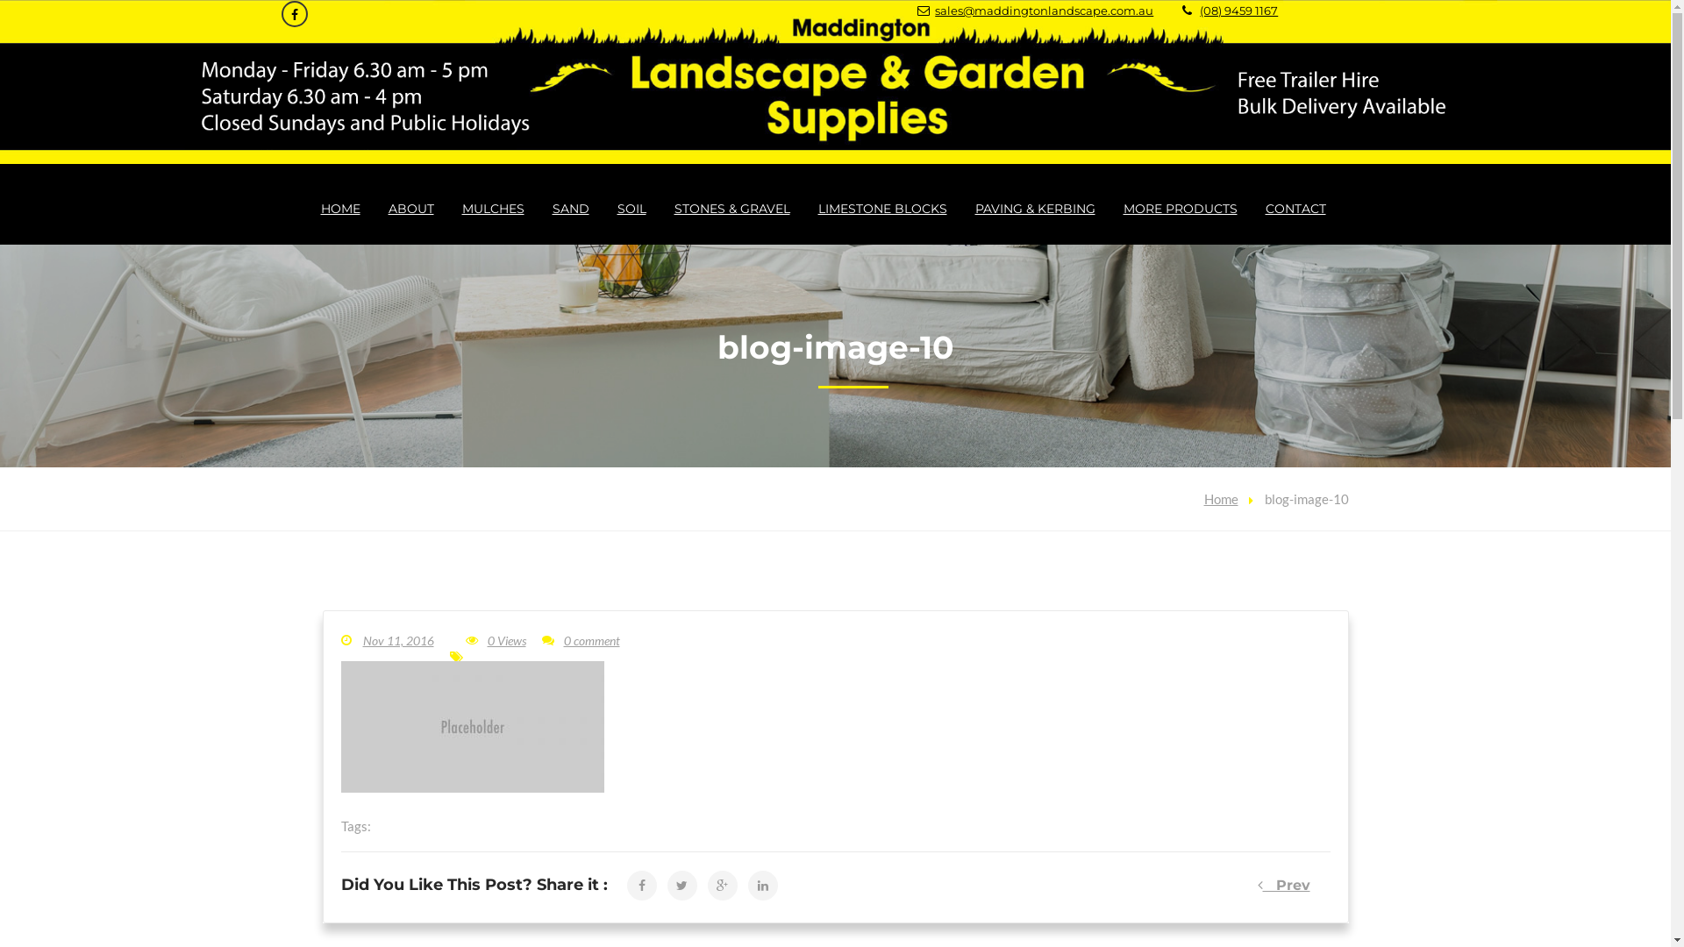 This screenshot has width=1684, height=947. What do you see at coordinates (570, 209) in the screenshot?
I see `SAND` at bounding box center [570, 209].